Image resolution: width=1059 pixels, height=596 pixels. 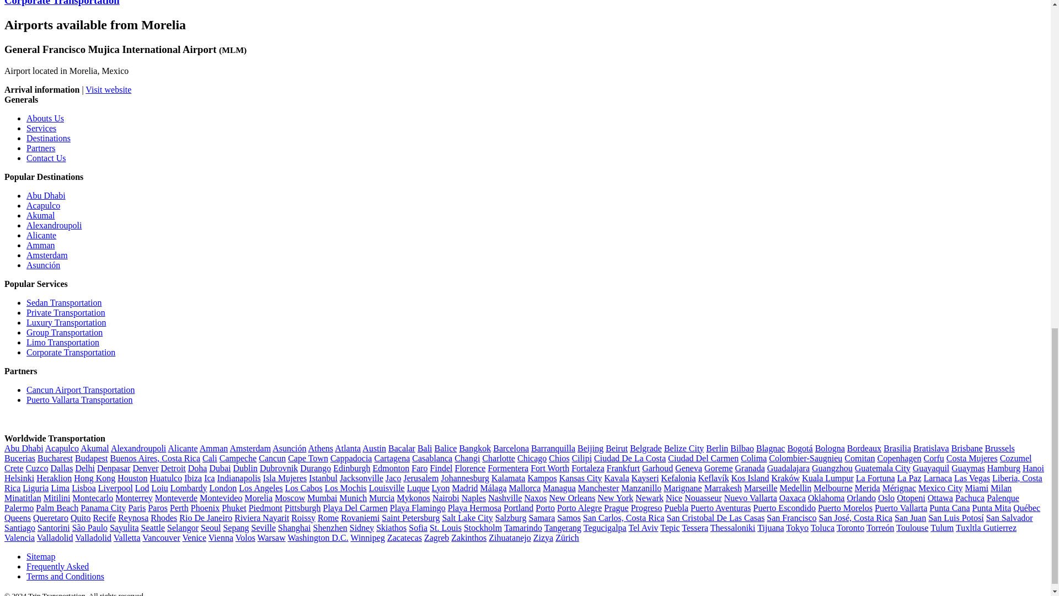 I want to click on Trip Transportation in Abu Dhabi, so click(x=46, y=195).